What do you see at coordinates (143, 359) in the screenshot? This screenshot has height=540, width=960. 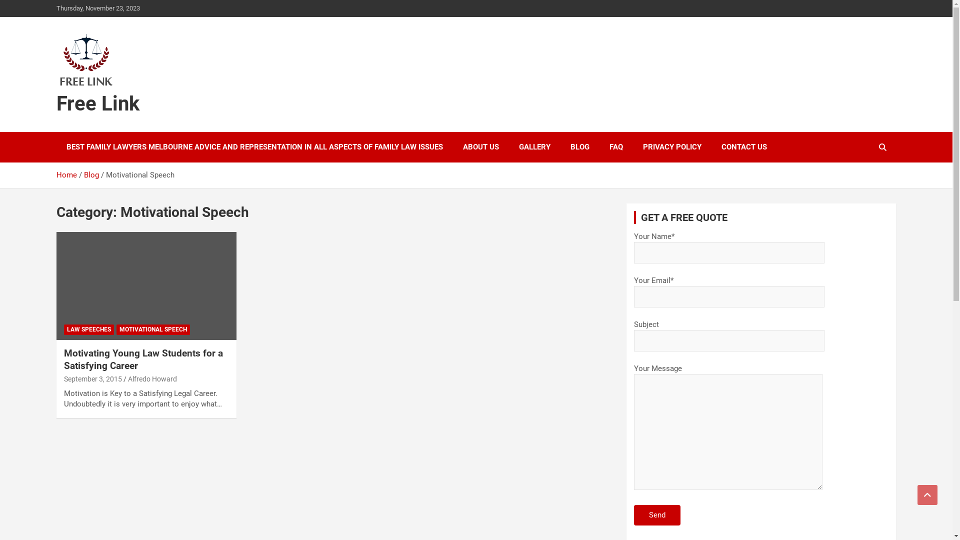 I see `Motivating Young Law Students for a Satisfying Career` at bounding box center [143, 359].